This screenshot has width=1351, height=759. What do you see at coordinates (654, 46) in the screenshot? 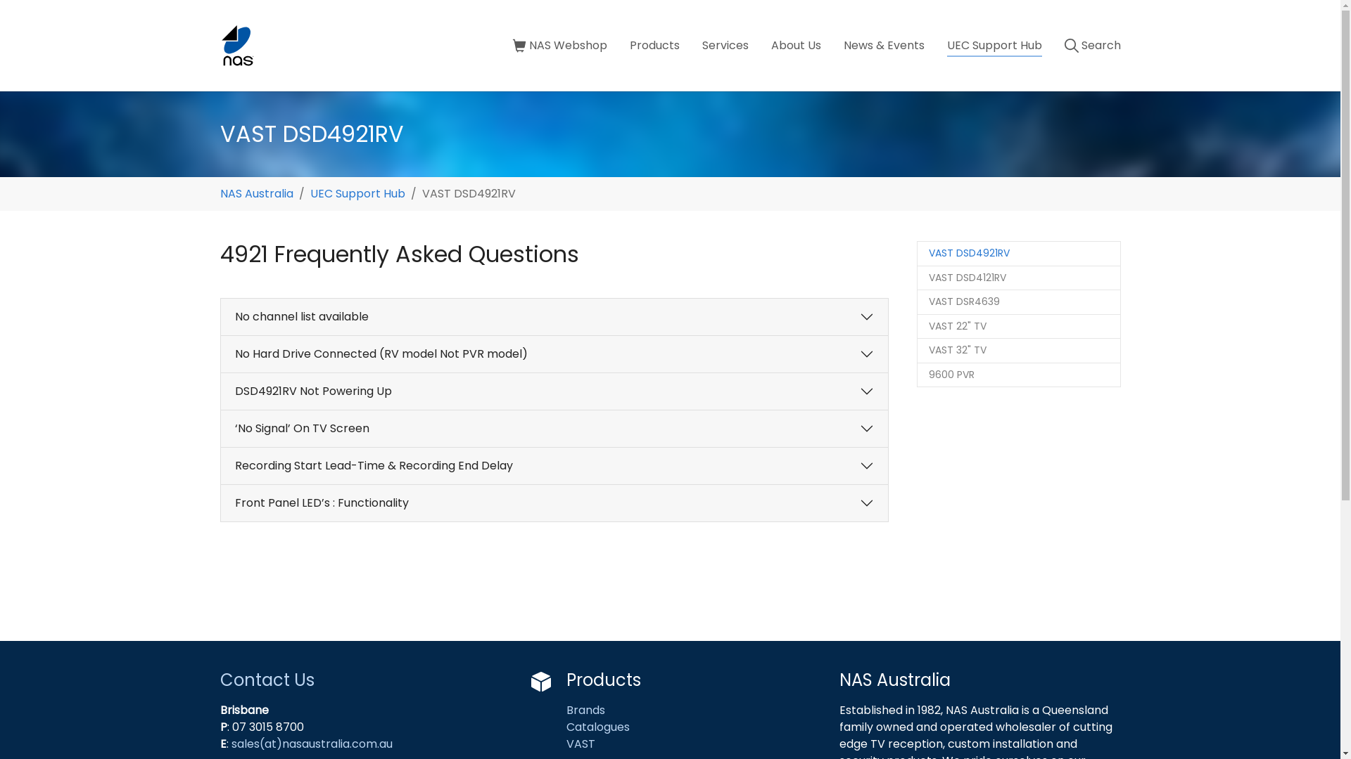
I see `Products` at bounding box center [654, 46].